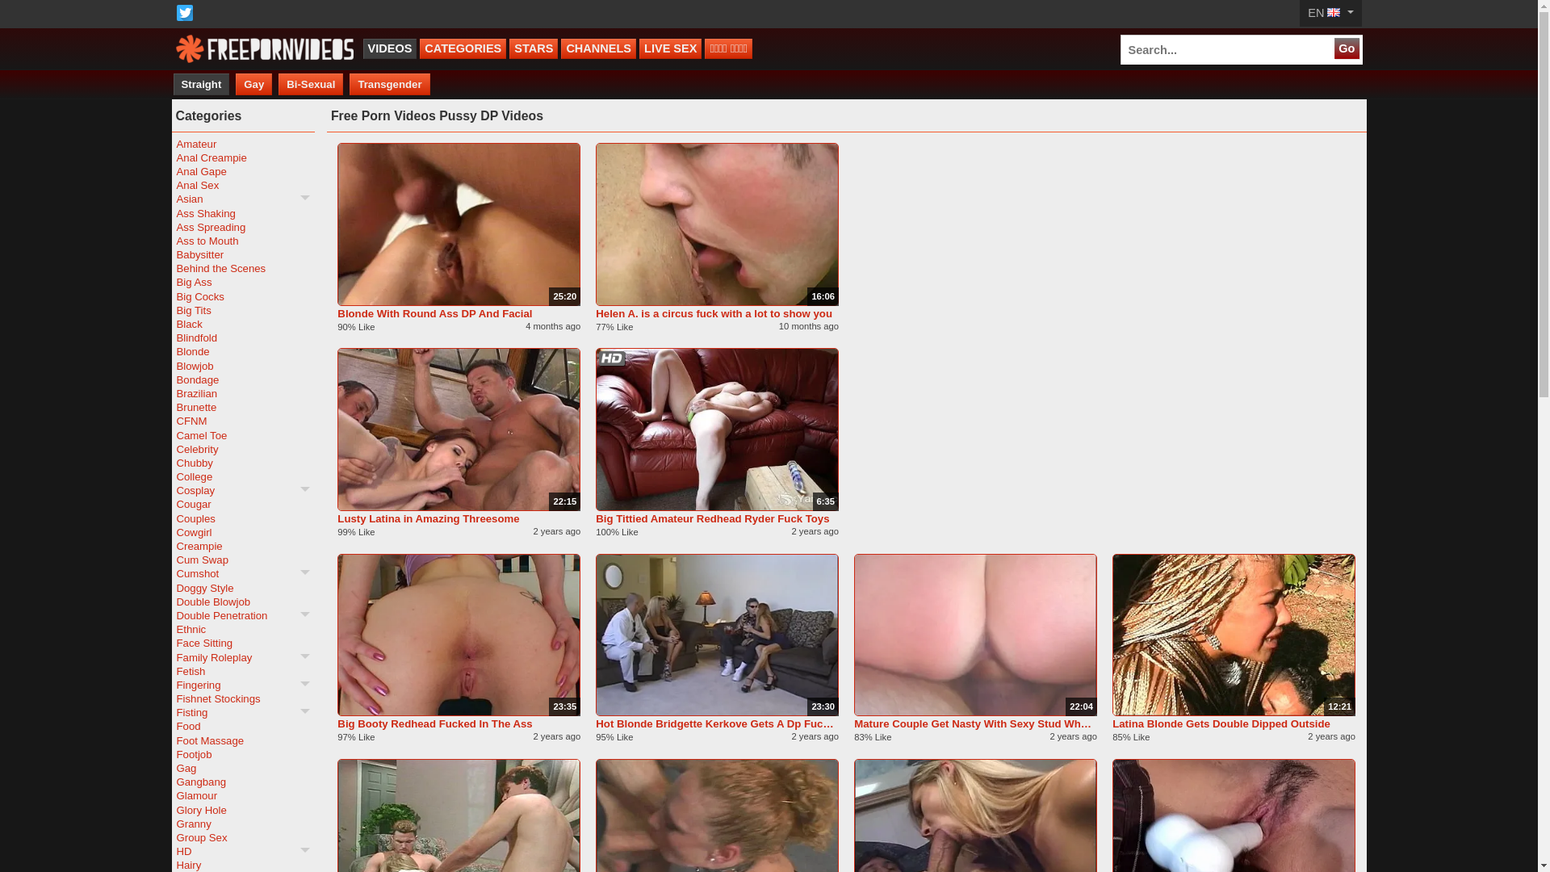  What do you see at coordinates (389, 84) in the screenshot?
I see `Transgender` at bounding box center [389, 84].